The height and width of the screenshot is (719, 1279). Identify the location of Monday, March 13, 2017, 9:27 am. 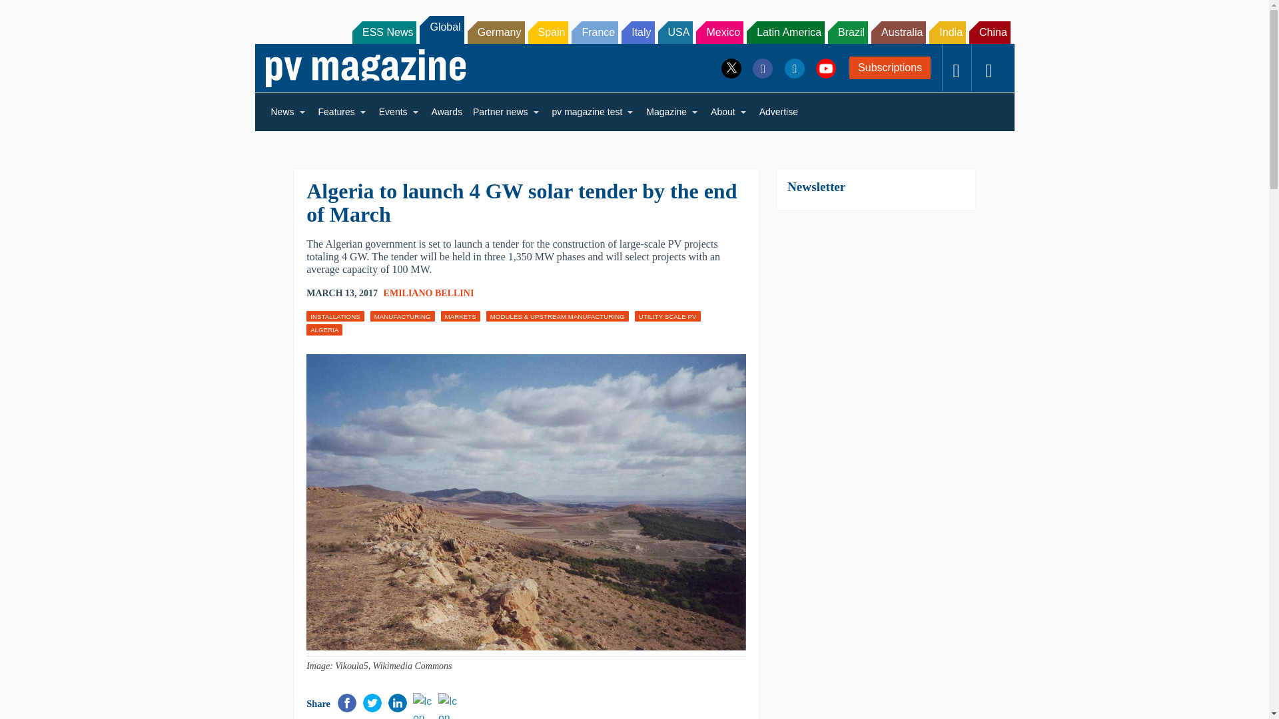
(342, 293).